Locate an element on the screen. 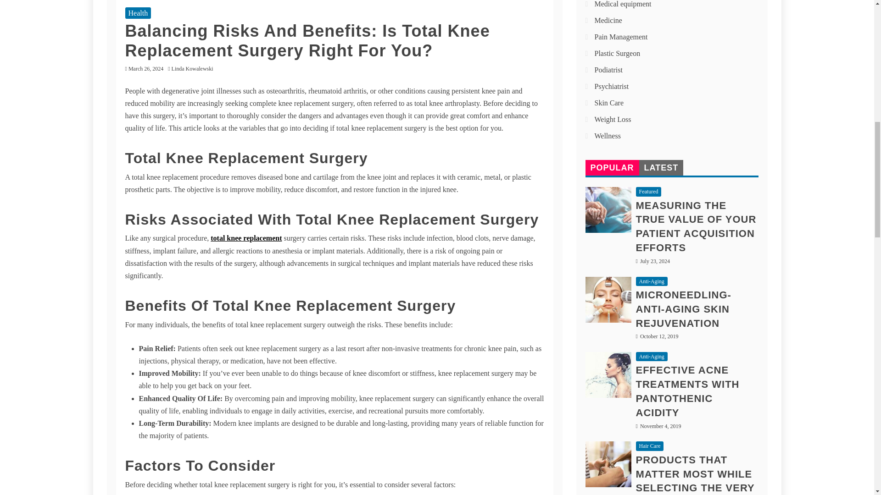 The height and width of the screenshot is (495, 881). total knee replacement is located at coordinates (246, 238).